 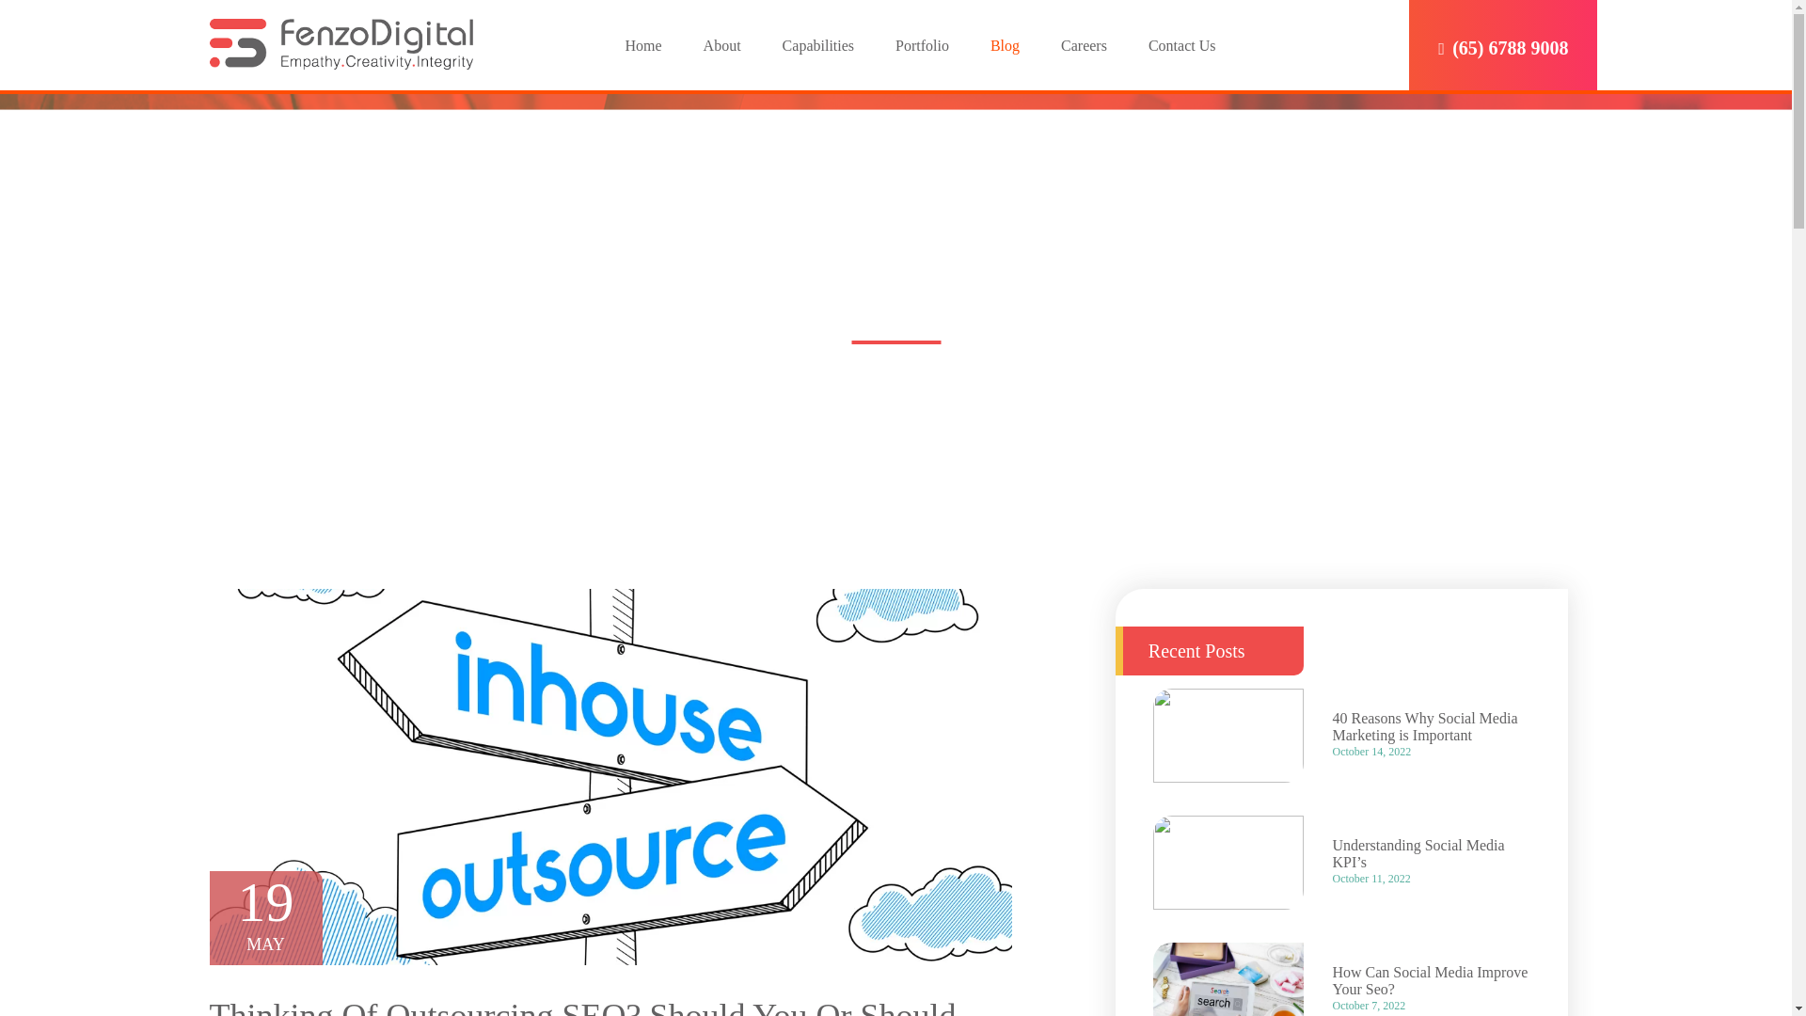 I want to click on Blog, so click(x=1005, y=45).